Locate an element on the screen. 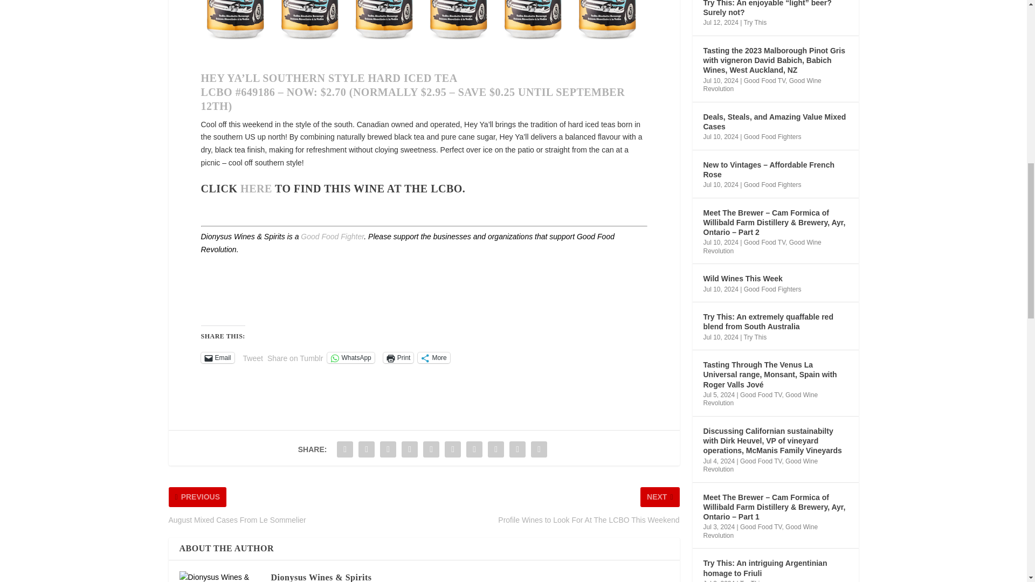 The image size is (1035, 582). Share "Cool Off, Southern Style" via Tumblr is located at coordinates (409, 449).